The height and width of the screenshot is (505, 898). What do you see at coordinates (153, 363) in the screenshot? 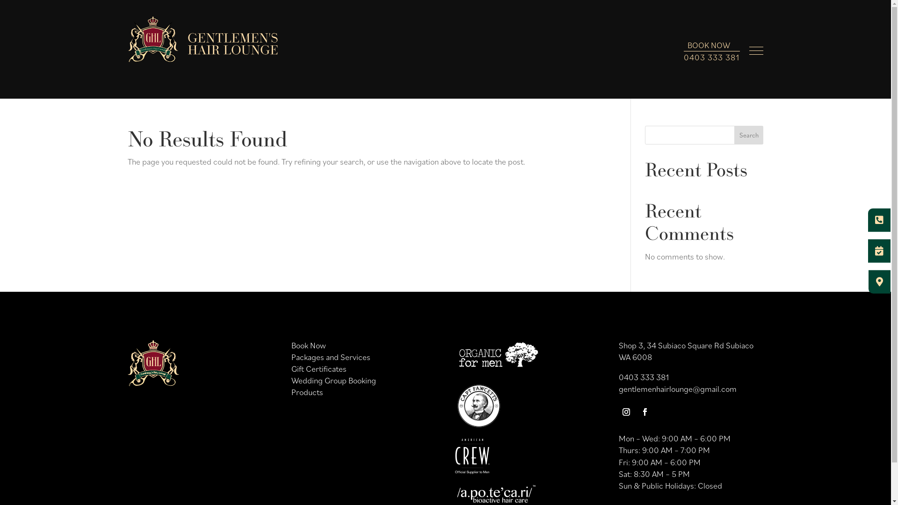
I see `logo-none` at bounding box center [153, 363].